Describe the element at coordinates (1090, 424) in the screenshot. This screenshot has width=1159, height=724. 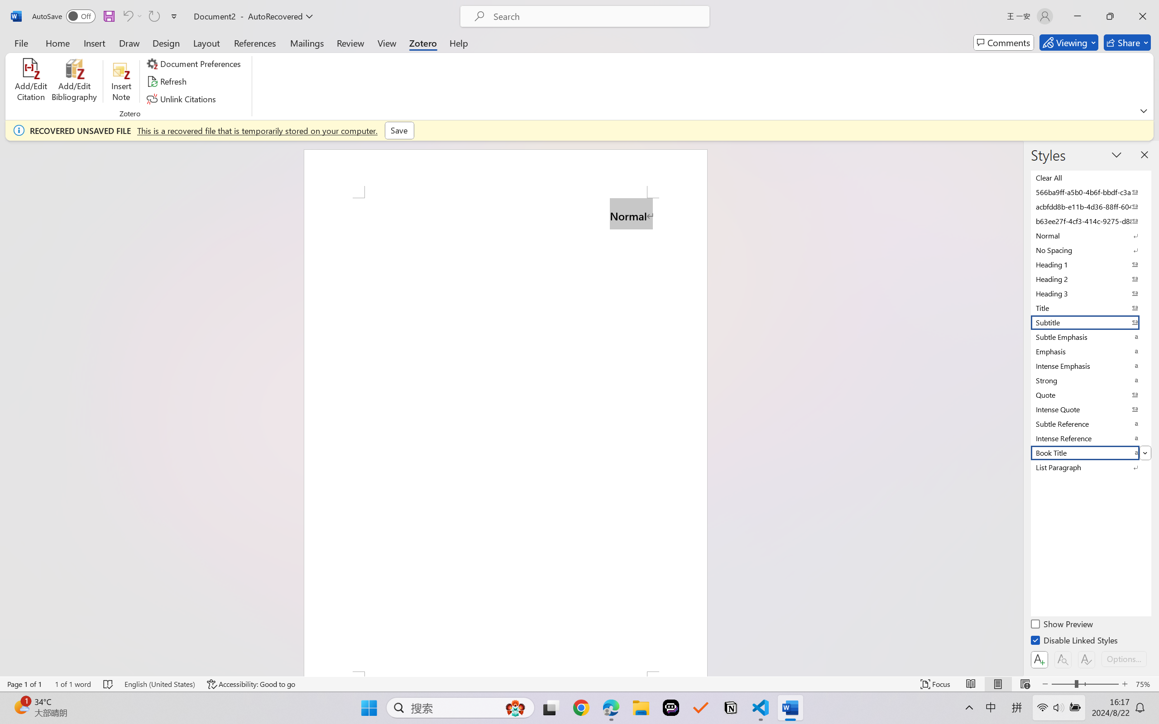
I see `Subtle Reference` at that location.